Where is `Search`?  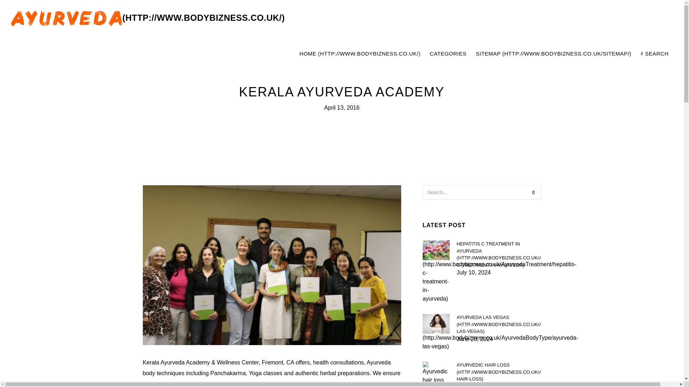 Search is located at coordinates (533, 192).